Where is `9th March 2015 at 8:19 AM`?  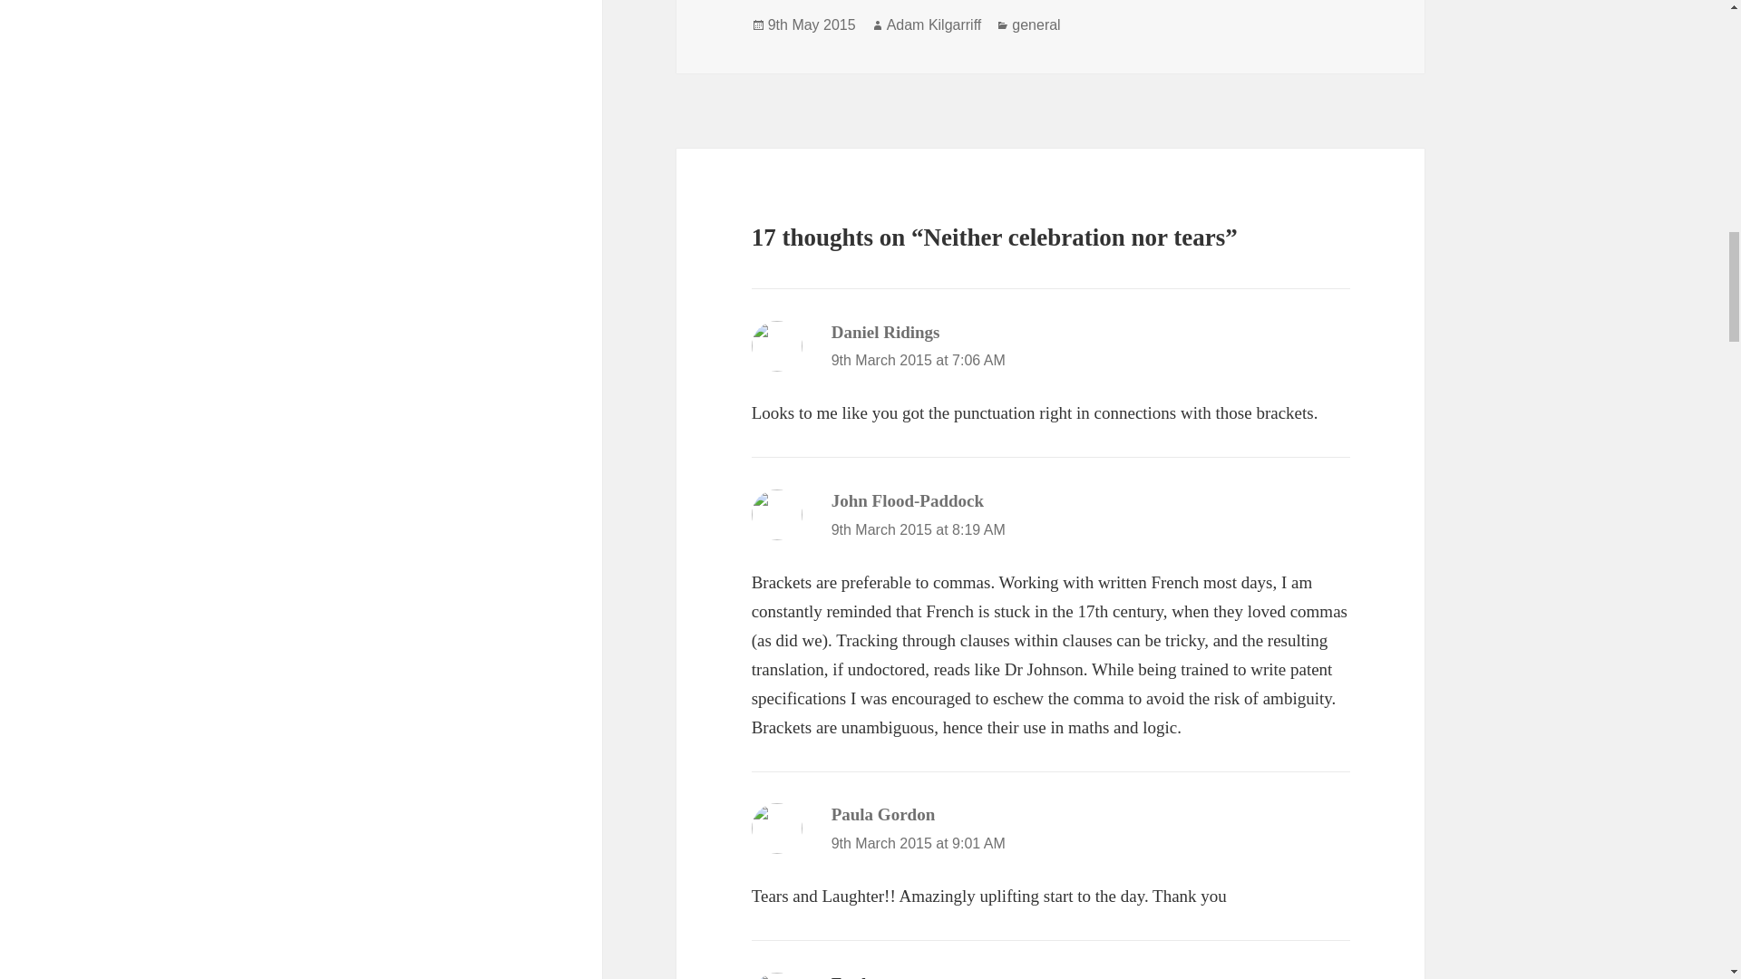 9th March 2015 at 8:19 AM is located at coordinates (919, 529).